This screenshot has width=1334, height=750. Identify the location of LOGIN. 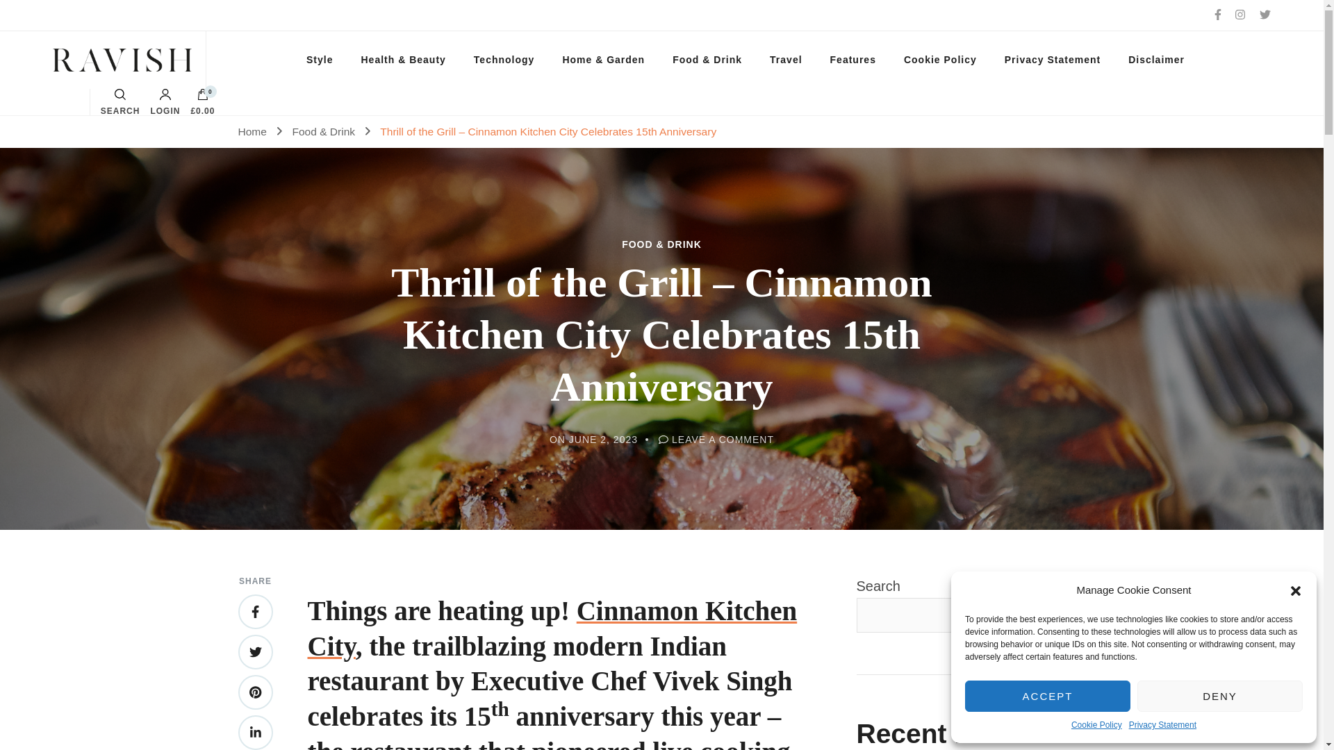
(165, 102).